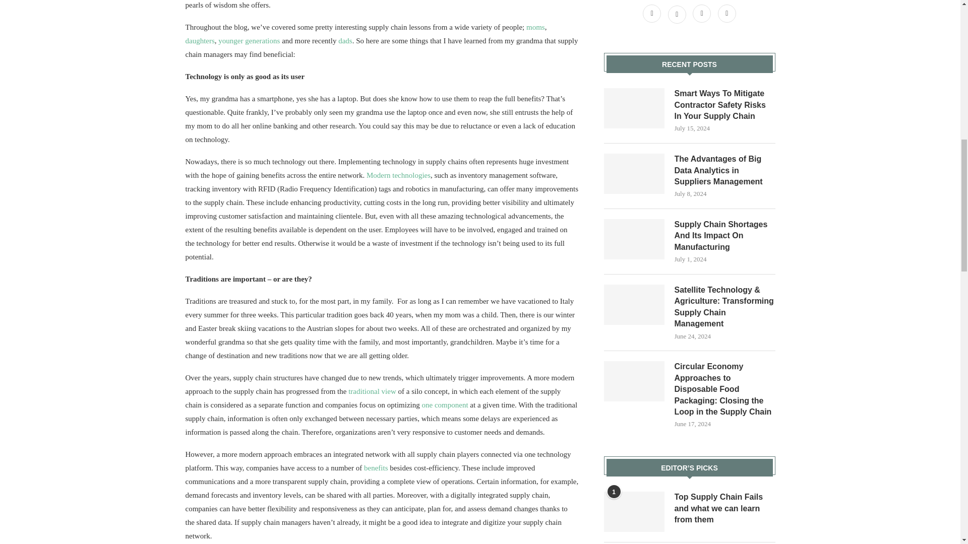  What do you see at coordinates (345, 40) in the screenshot?
I see `dads` at bounding box center [345, 40].